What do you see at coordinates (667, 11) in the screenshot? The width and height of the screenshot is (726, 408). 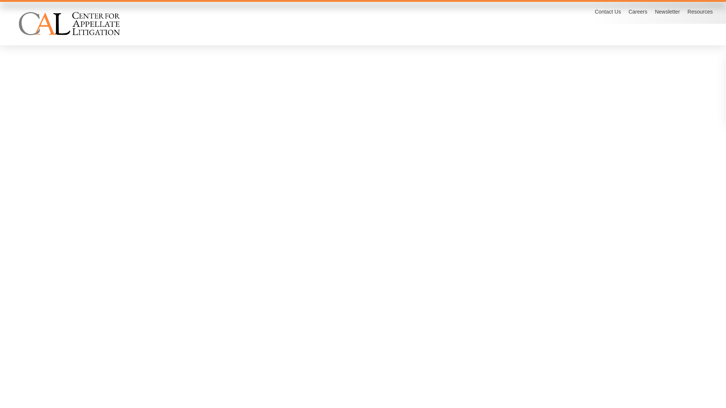 I see `Newsletter` at bounding box center [667, 11].